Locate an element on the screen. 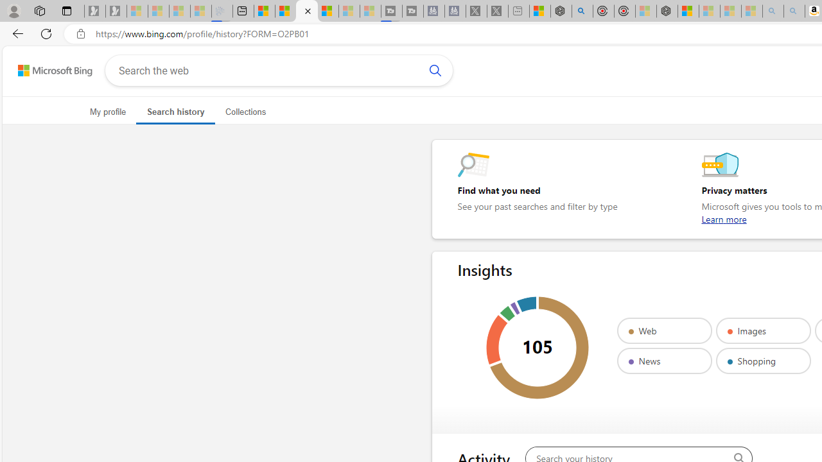 This screenshot has width=822, height=462. Back is located at coordinates (15, 33).